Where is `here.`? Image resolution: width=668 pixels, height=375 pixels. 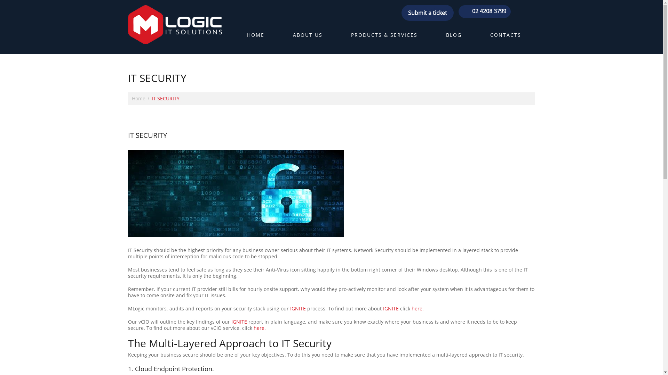 here. is located at coordinates (417, 308).